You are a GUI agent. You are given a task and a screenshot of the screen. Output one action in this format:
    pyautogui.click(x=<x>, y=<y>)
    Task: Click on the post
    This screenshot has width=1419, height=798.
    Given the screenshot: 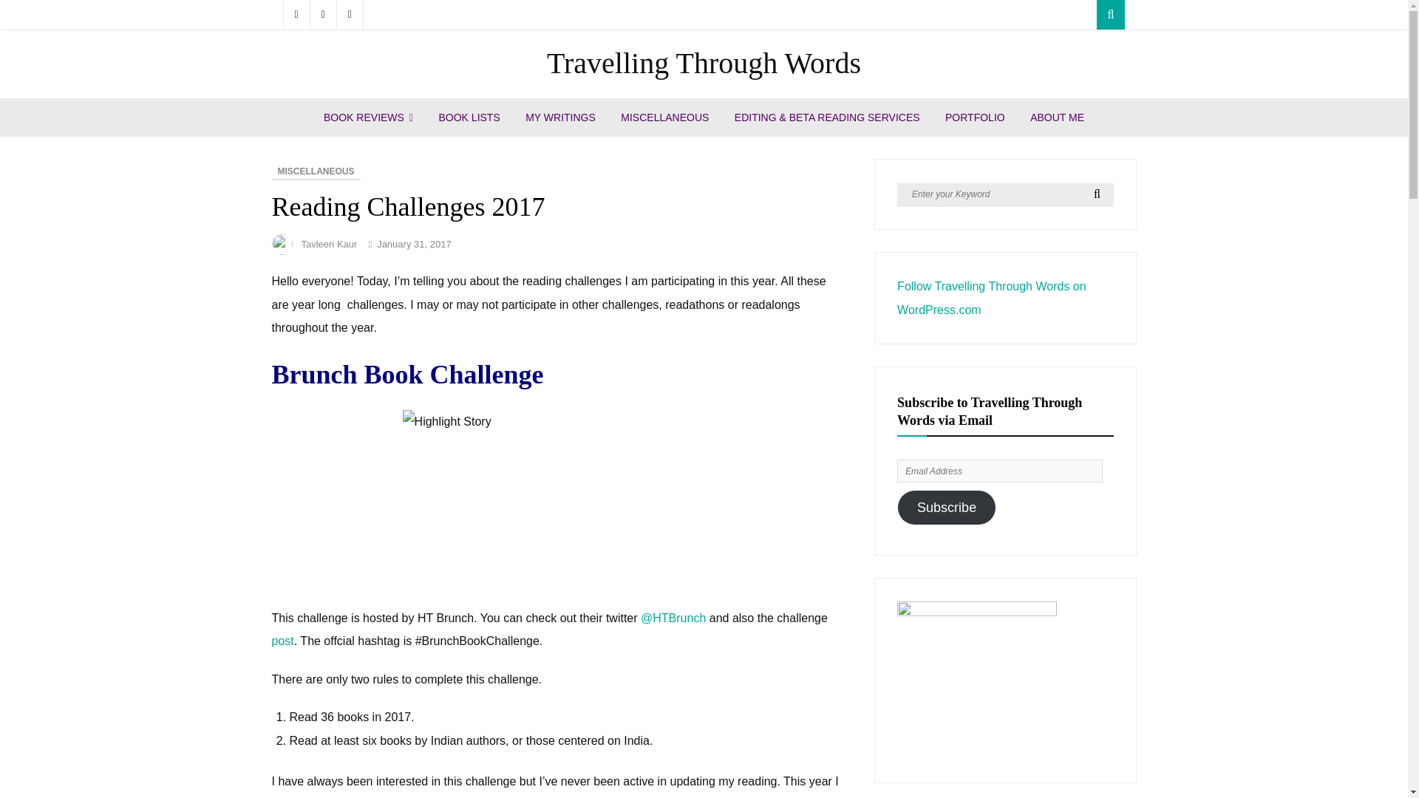 What is the action you would take?
    pyautogui.click(x=282, y=640)
    